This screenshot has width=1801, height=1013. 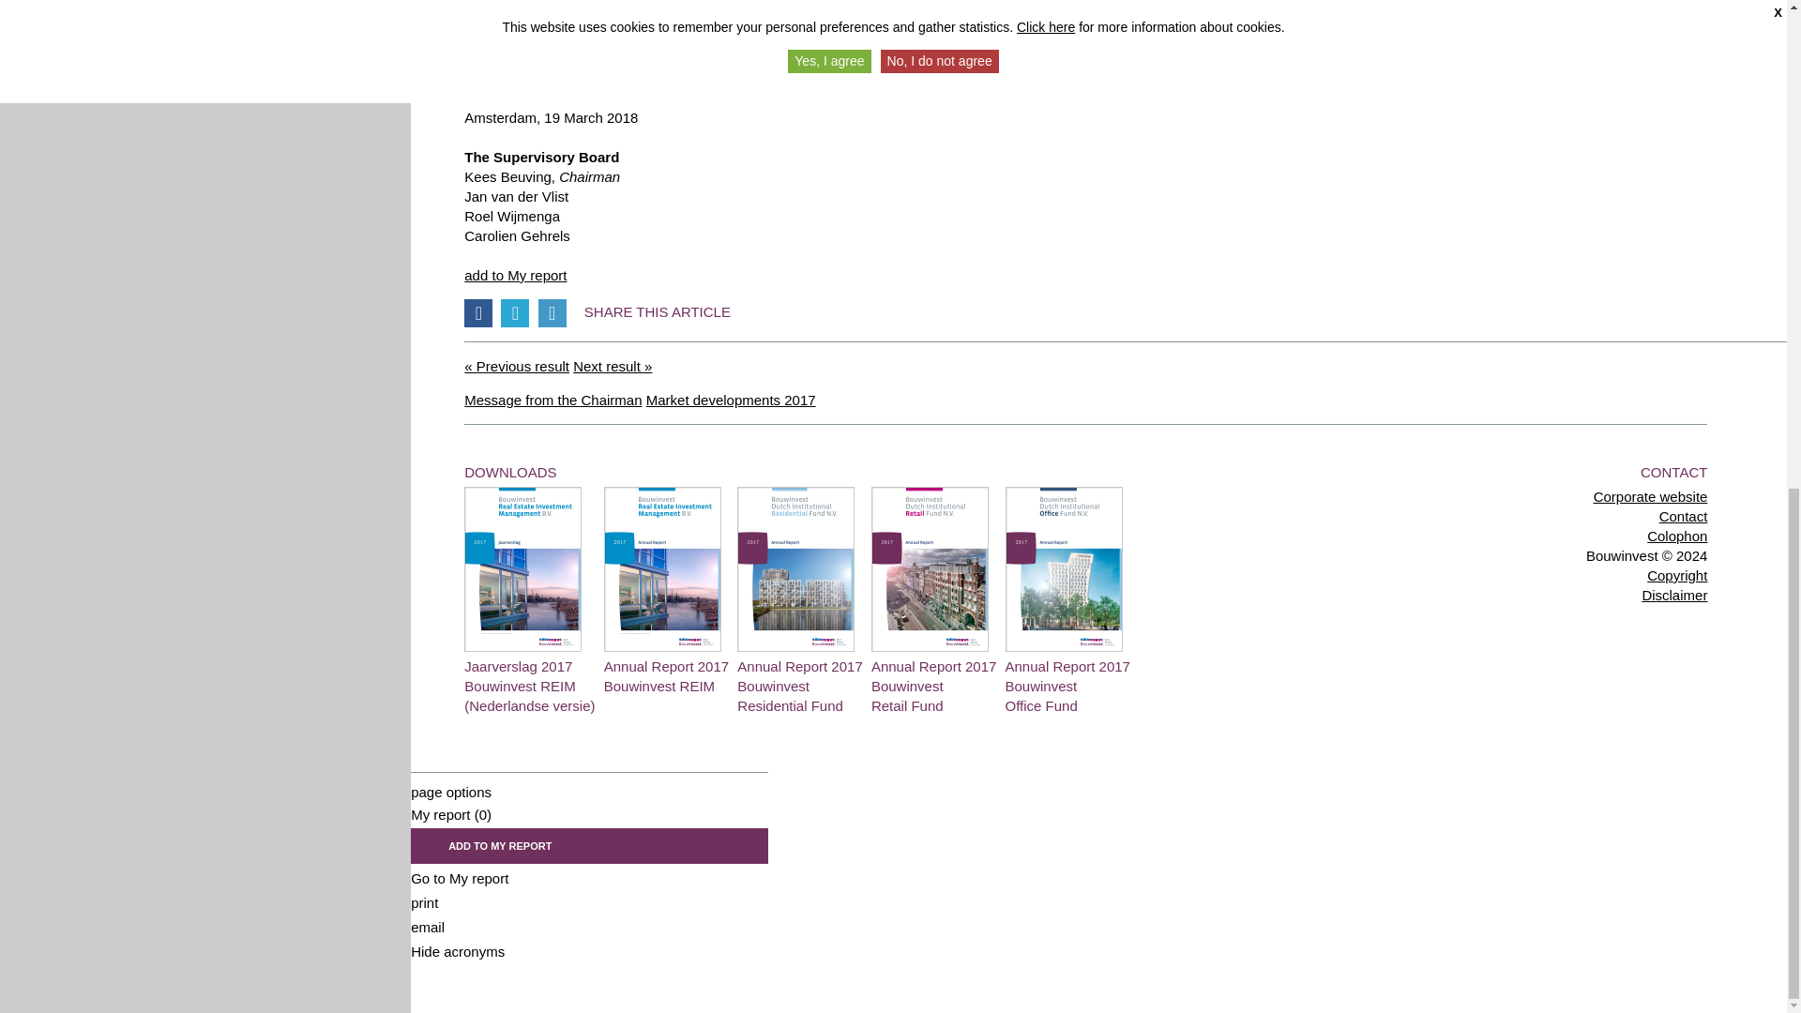 I want to click on Message from the Chairman, so click(x=552, y=400).